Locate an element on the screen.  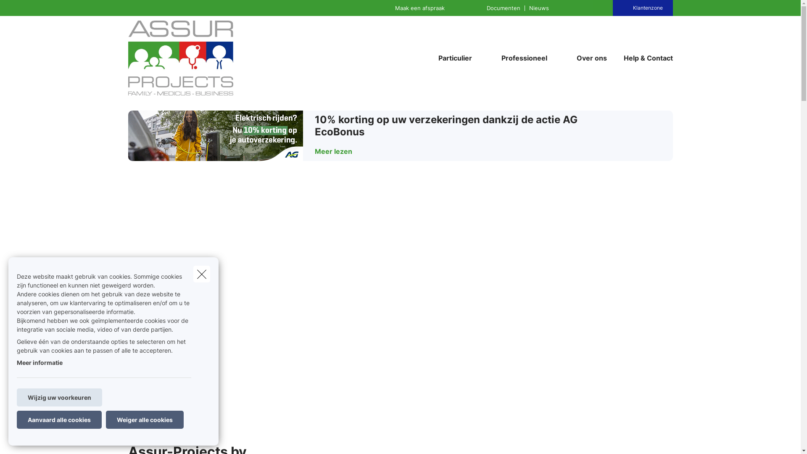
Meer lezen is located at coordinates (339, 151).